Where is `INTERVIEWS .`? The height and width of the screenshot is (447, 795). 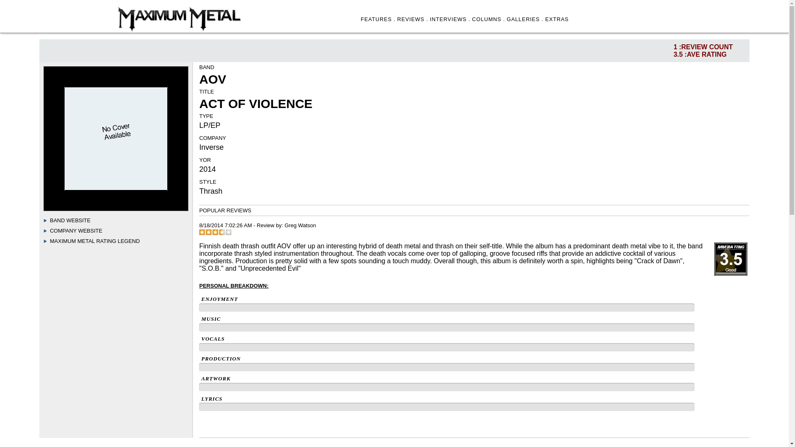 INTERVIEWS . is located at coordinates (450, 19).